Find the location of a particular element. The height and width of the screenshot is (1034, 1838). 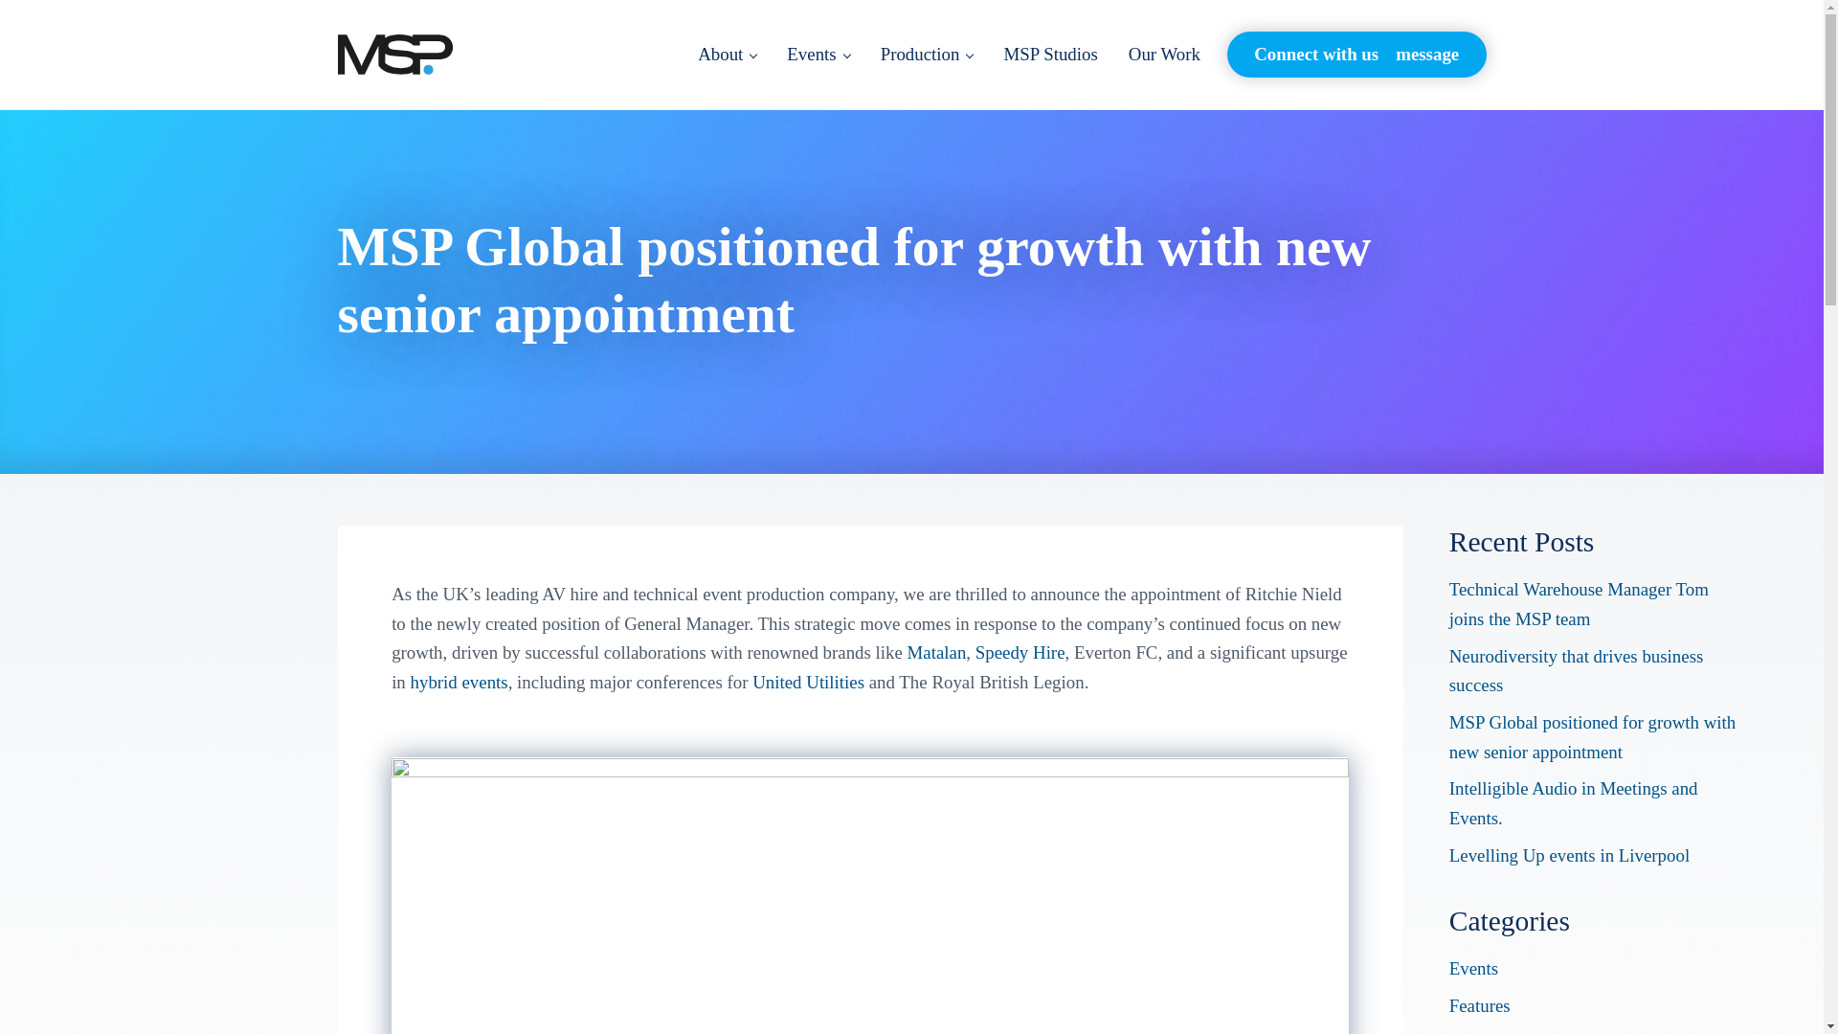

Features is located at coordinates (1480, 1005).